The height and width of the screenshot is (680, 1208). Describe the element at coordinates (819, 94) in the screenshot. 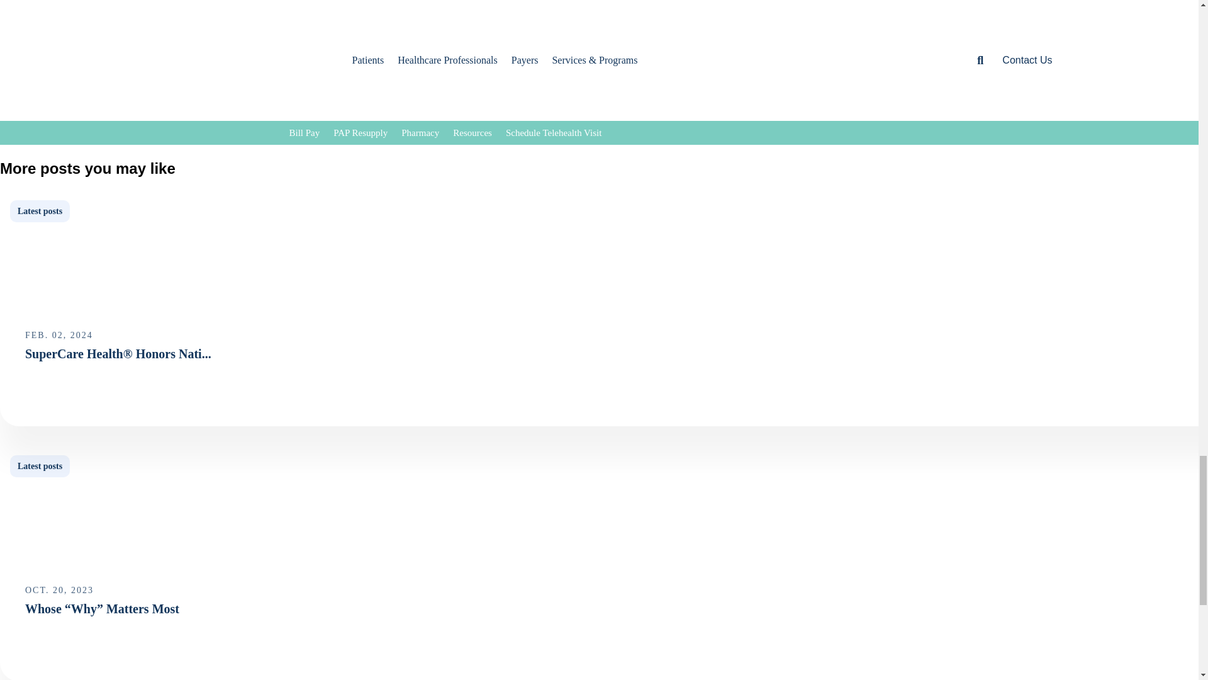

I see `here` at that location.